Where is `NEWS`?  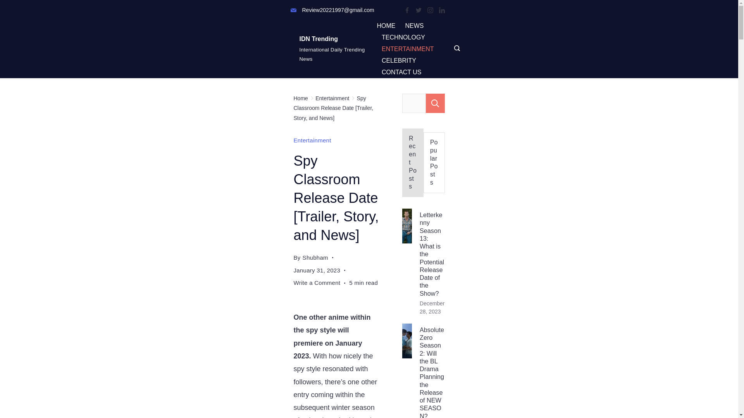 NEWS is located at coordinates (414, 26).